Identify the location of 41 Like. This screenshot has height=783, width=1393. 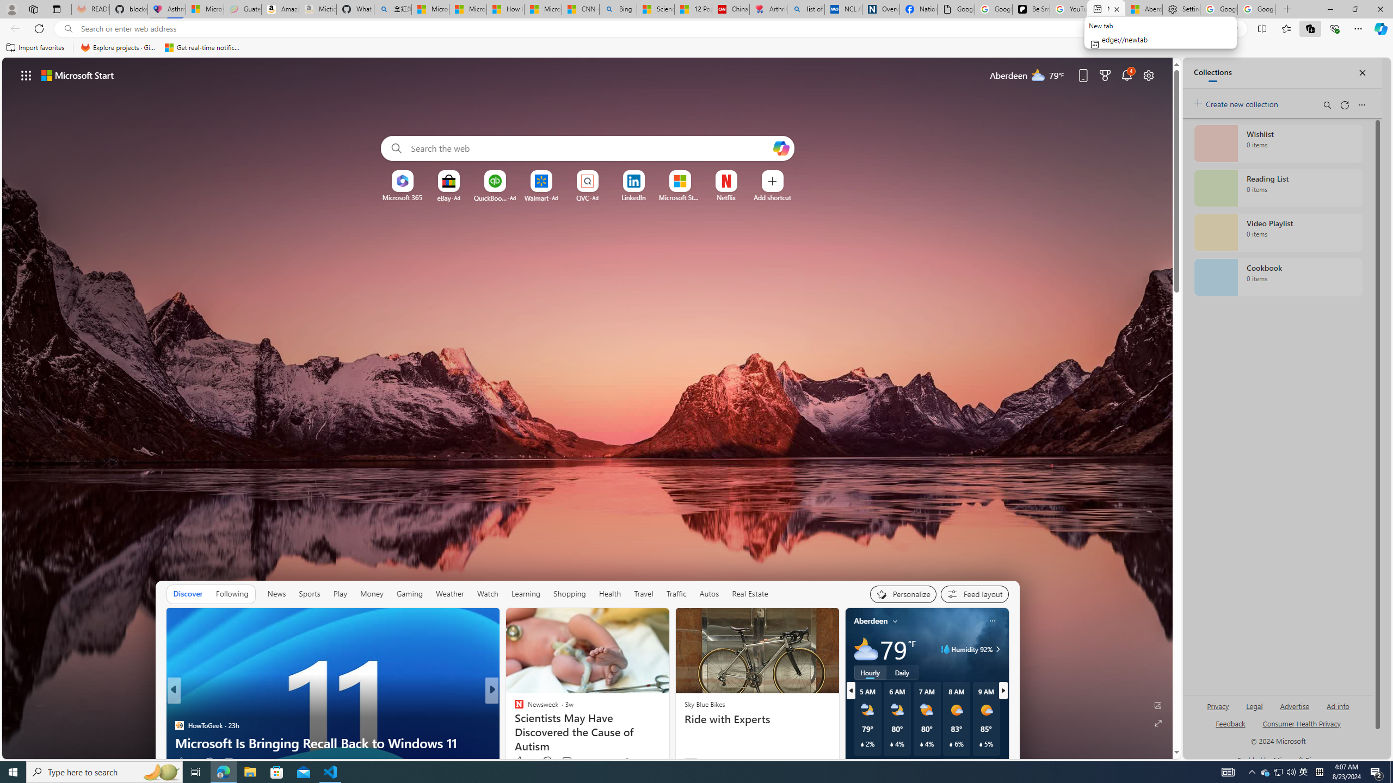
(520, 761).